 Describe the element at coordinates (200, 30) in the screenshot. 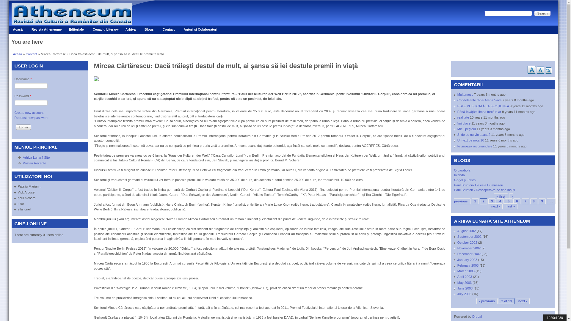

I see `Autori si Colaboratori` at that location.